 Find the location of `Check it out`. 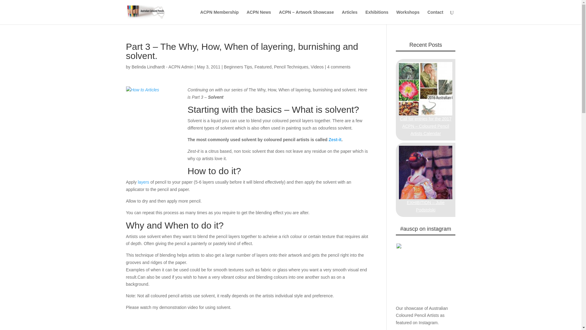

Check it out is located at coordinates (424, 325).